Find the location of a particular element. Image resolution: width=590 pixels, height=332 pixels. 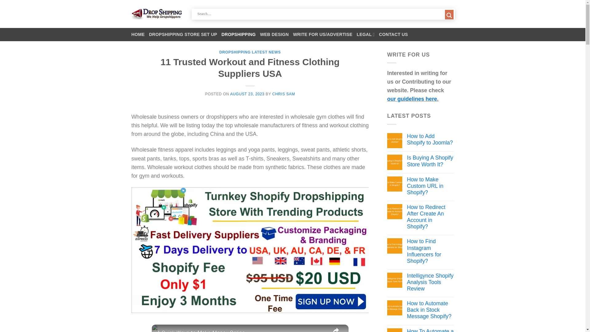

DROPSHIPPING STORE SET UP is located at coordinates (183, 34).